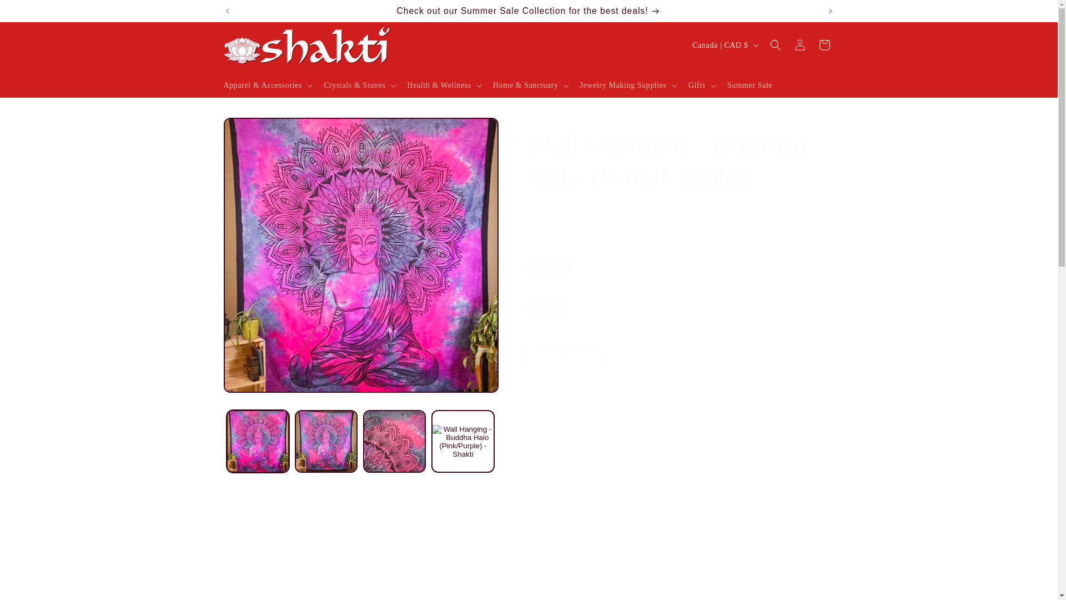  What do you see at coordinates (34, 13) in the screenshot?
I see `Skip to content` at bounding box center [34, 13].